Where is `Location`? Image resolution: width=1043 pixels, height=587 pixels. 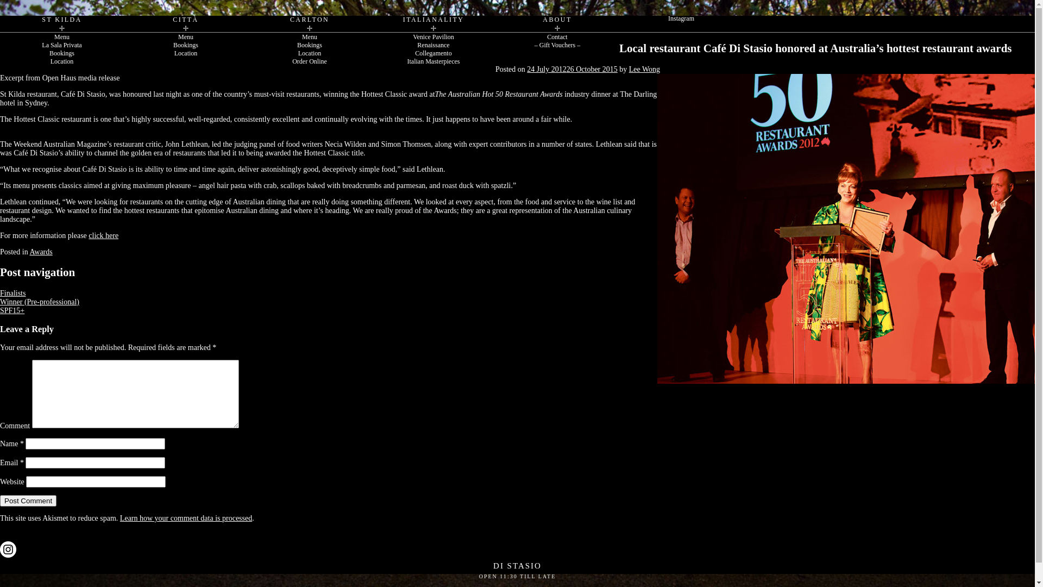 Location is located at coordinates (62, 62).